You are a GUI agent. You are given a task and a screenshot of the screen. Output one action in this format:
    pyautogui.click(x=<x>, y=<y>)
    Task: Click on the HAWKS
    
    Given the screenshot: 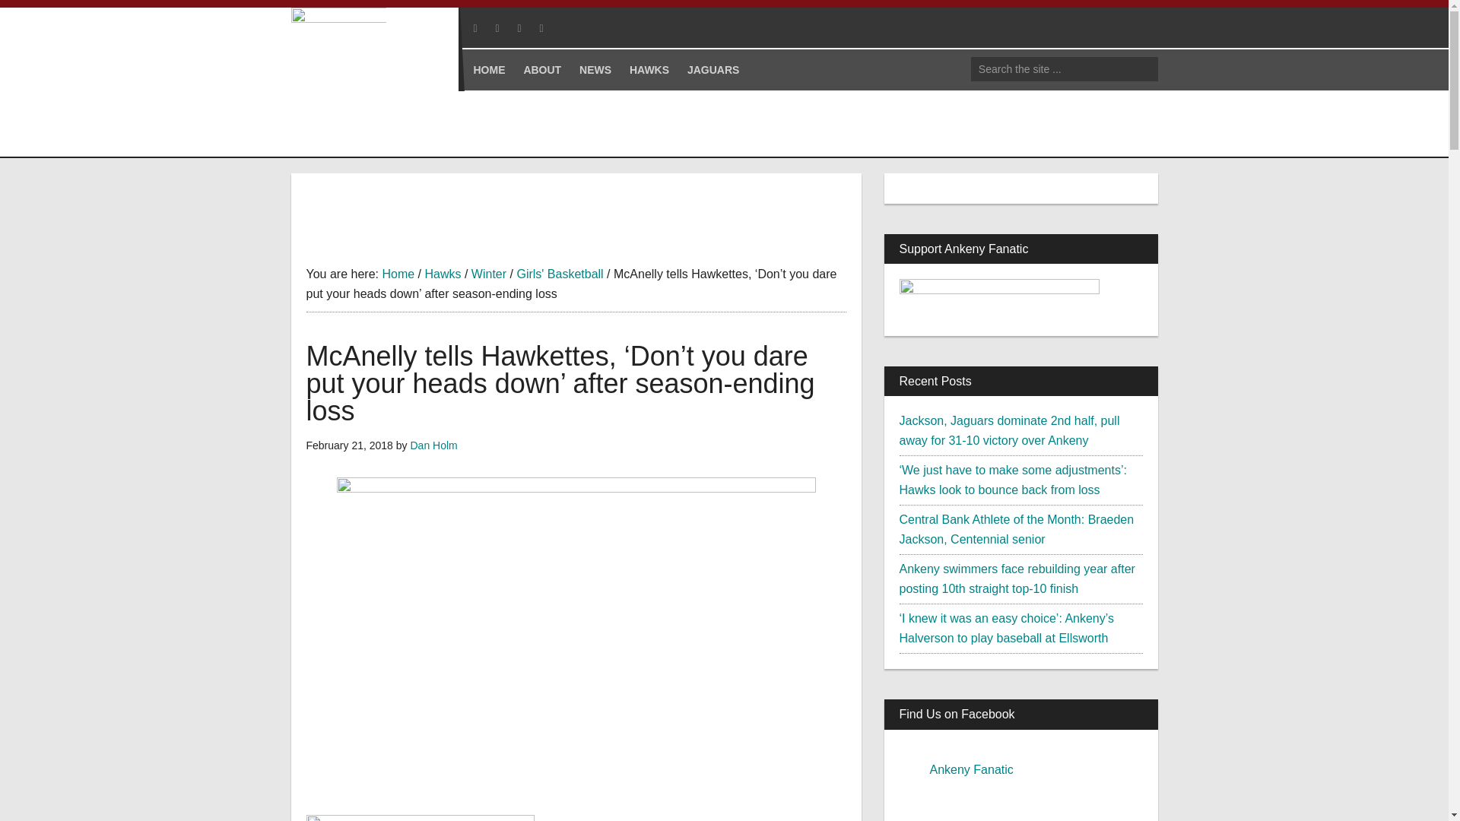 What is the action you would take?
    pyautogui.click(x=649, y=69)
    